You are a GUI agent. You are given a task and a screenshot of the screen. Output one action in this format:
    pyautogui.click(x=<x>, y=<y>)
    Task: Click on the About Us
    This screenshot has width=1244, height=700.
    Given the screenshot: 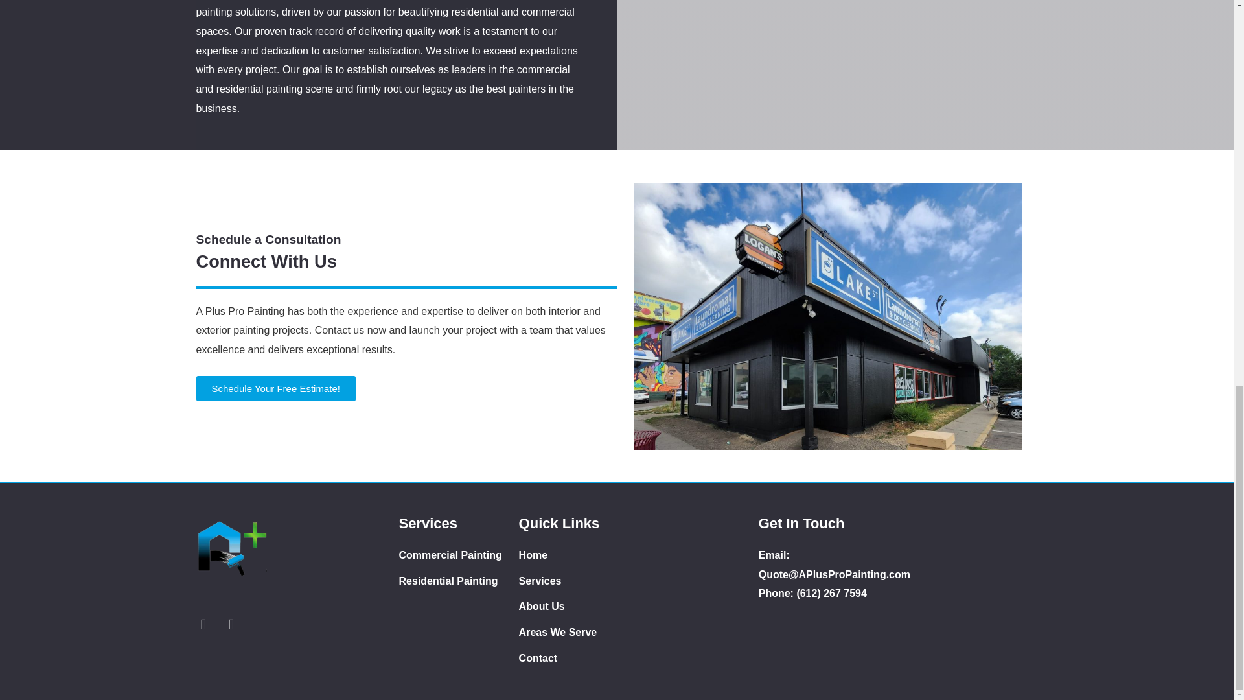 What is the action you would take?
    pyautogui.click(x=579, y=607)
    